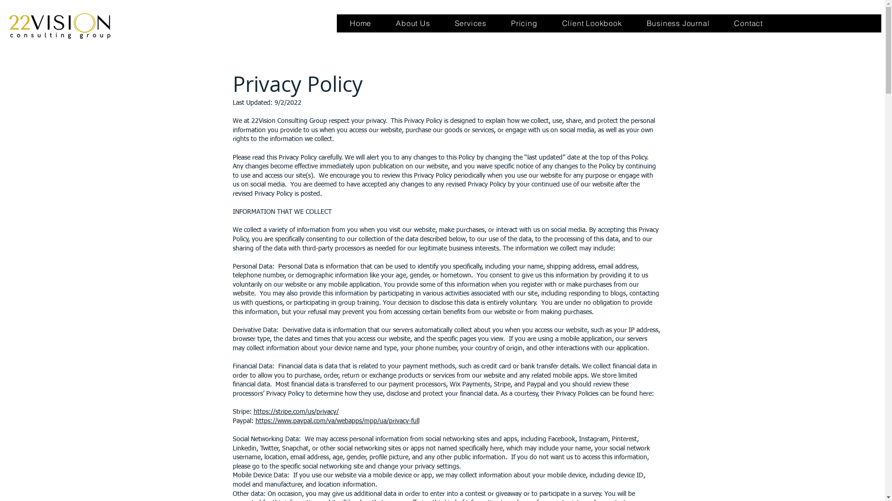 The width and height of the screenshot is (892, 501). Describe the element at coordinates (337, 421) in the screenshot. I see `https://www.paypal.com/va/webapps/mpp/ua/privacy-full` at that location.